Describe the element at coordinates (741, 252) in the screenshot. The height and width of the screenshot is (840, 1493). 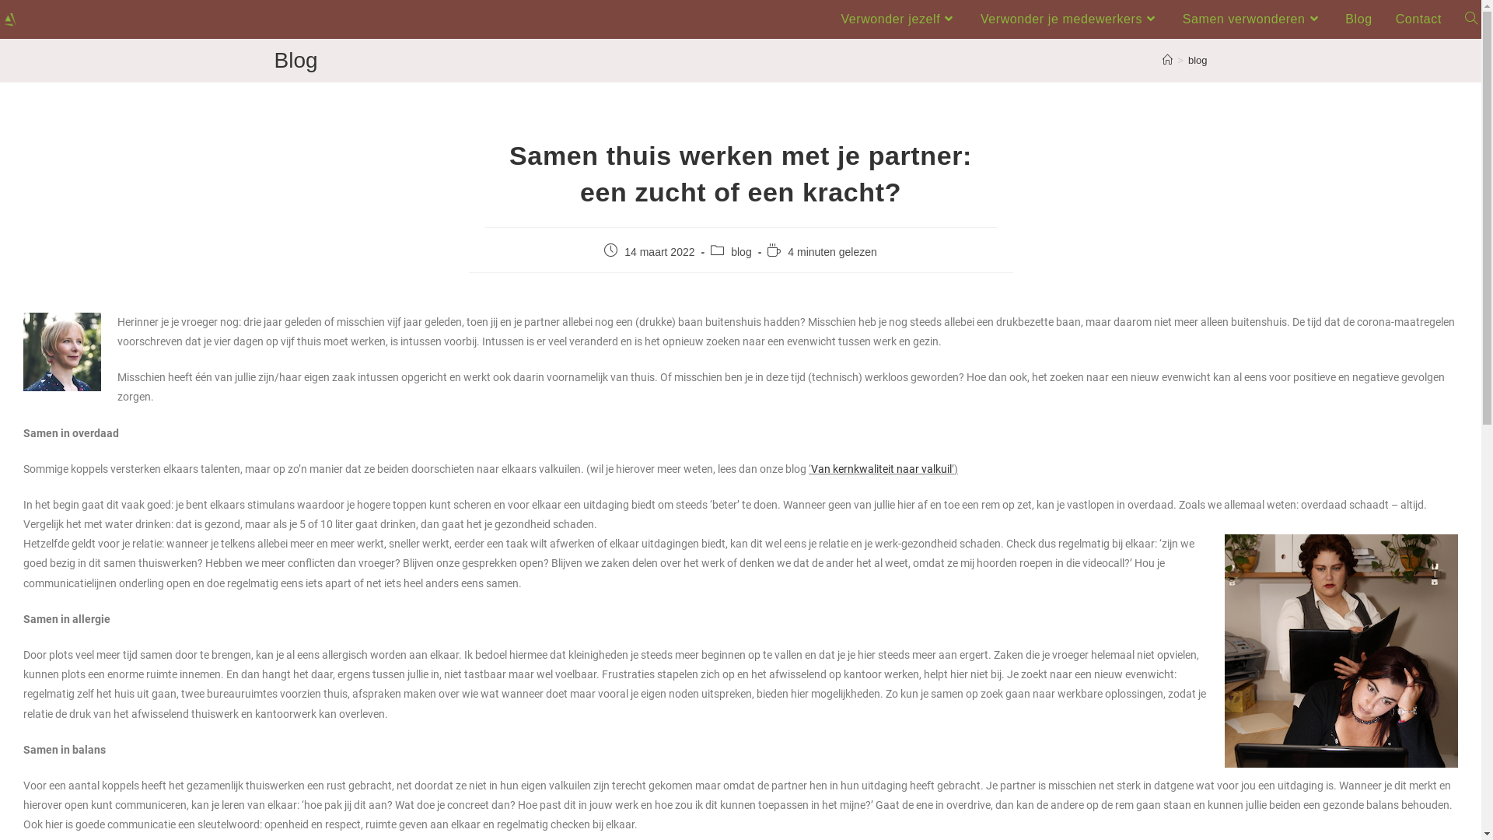
I see `blog` at that location.